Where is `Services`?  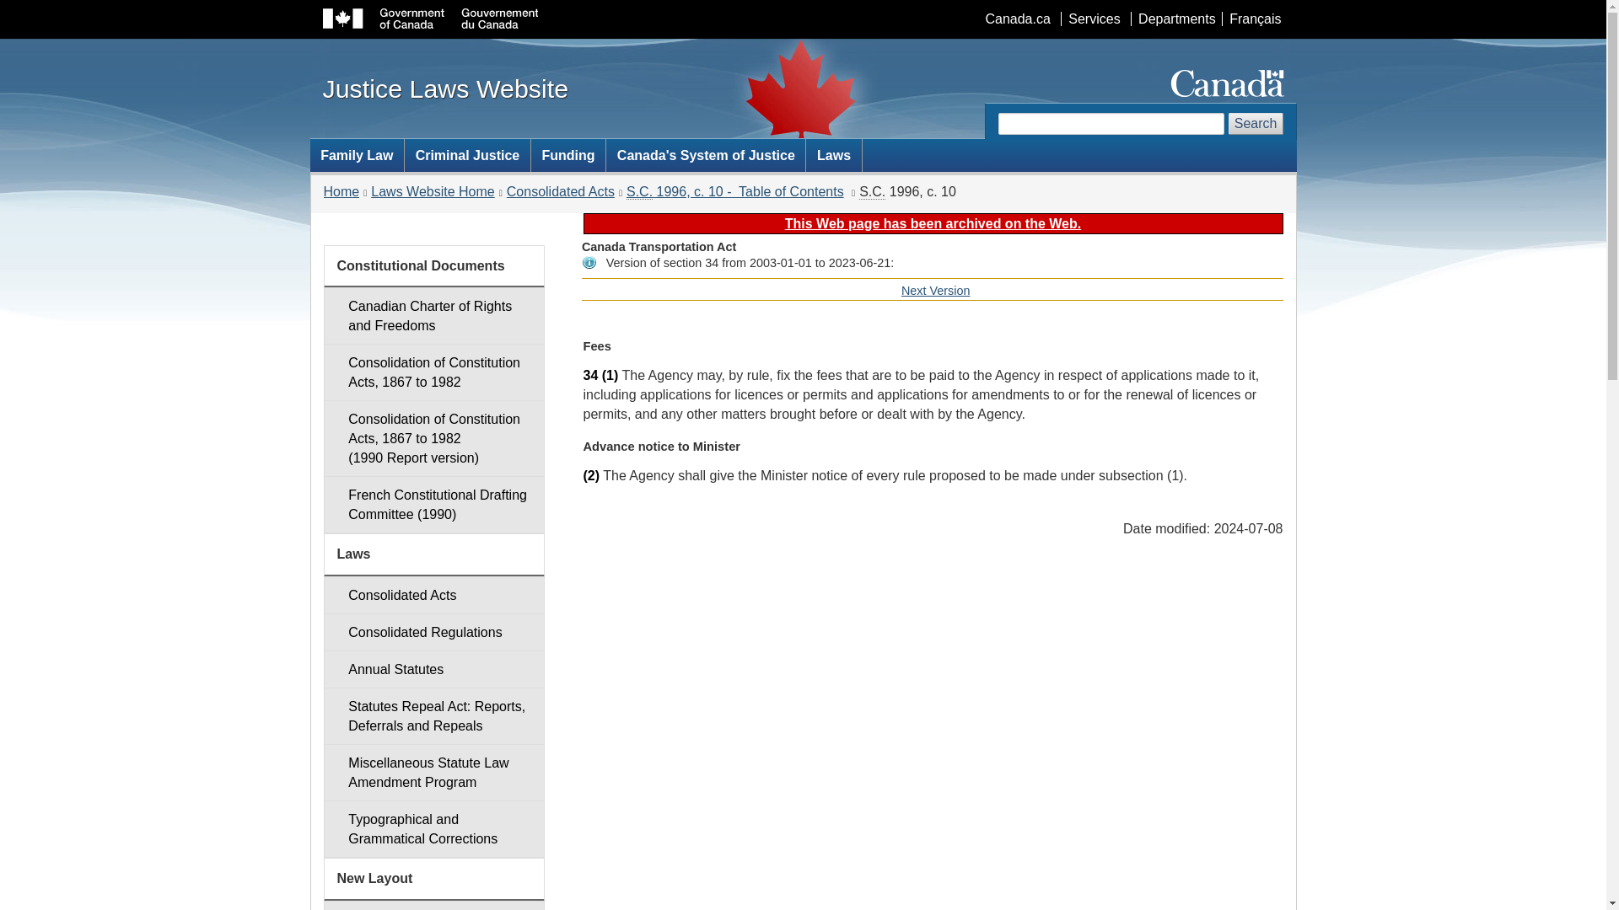
Services is located at coordinates (806, 12).